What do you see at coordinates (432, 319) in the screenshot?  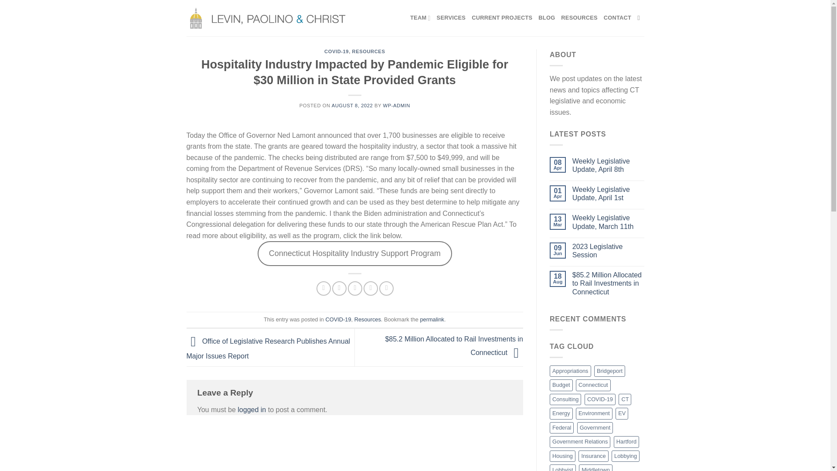 I see `permalink` at bounding box center [432, 319].